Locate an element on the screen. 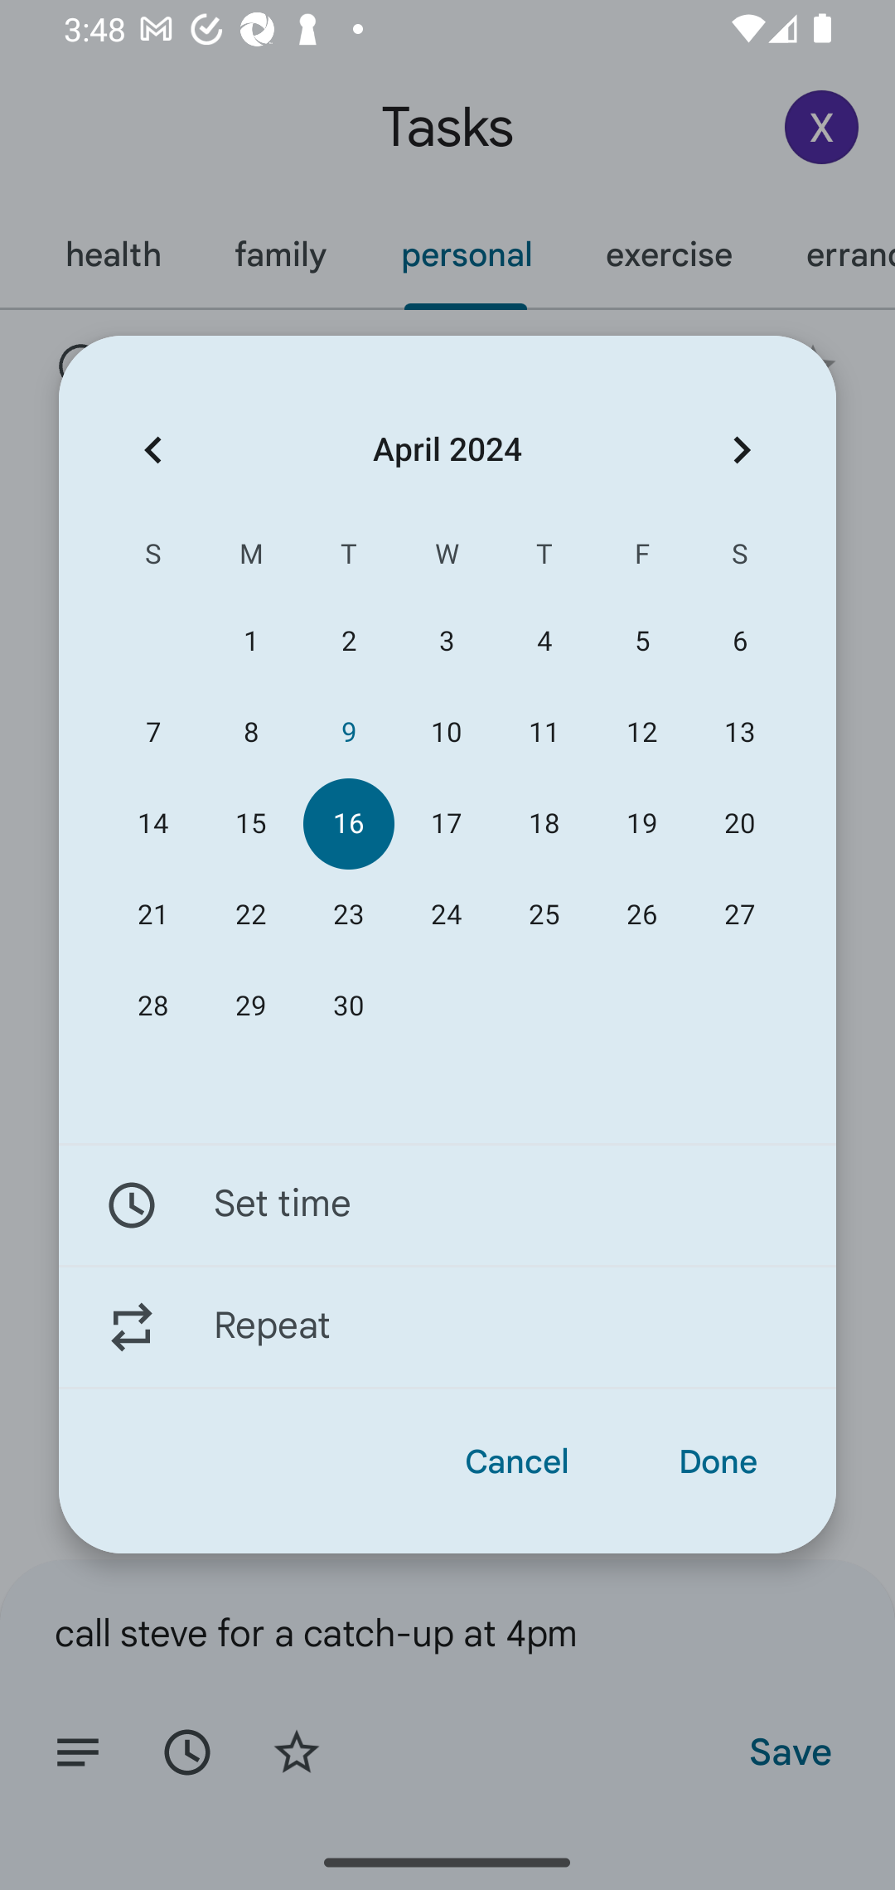 The image size is (895, 1890). 17 17 April 2024 is located at coordinates (446, 824).